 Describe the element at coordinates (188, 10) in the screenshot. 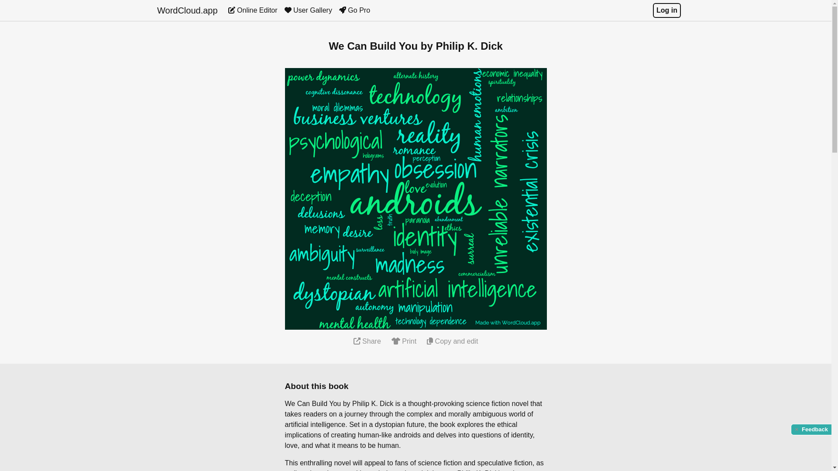

I see `Home` at that location.